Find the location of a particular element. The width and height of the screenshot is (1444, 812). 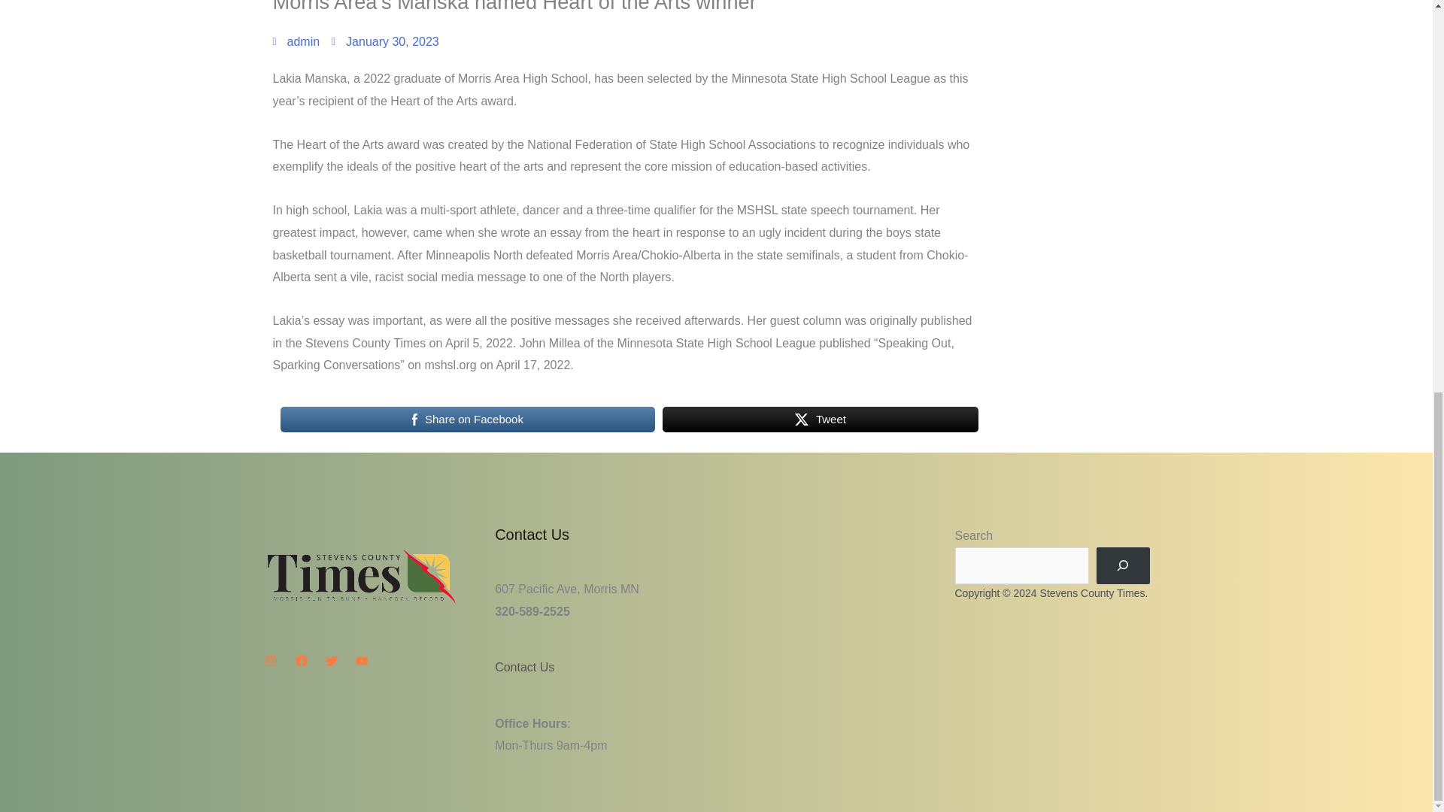

January 30, 2023 is located at coordinates (385, 42).